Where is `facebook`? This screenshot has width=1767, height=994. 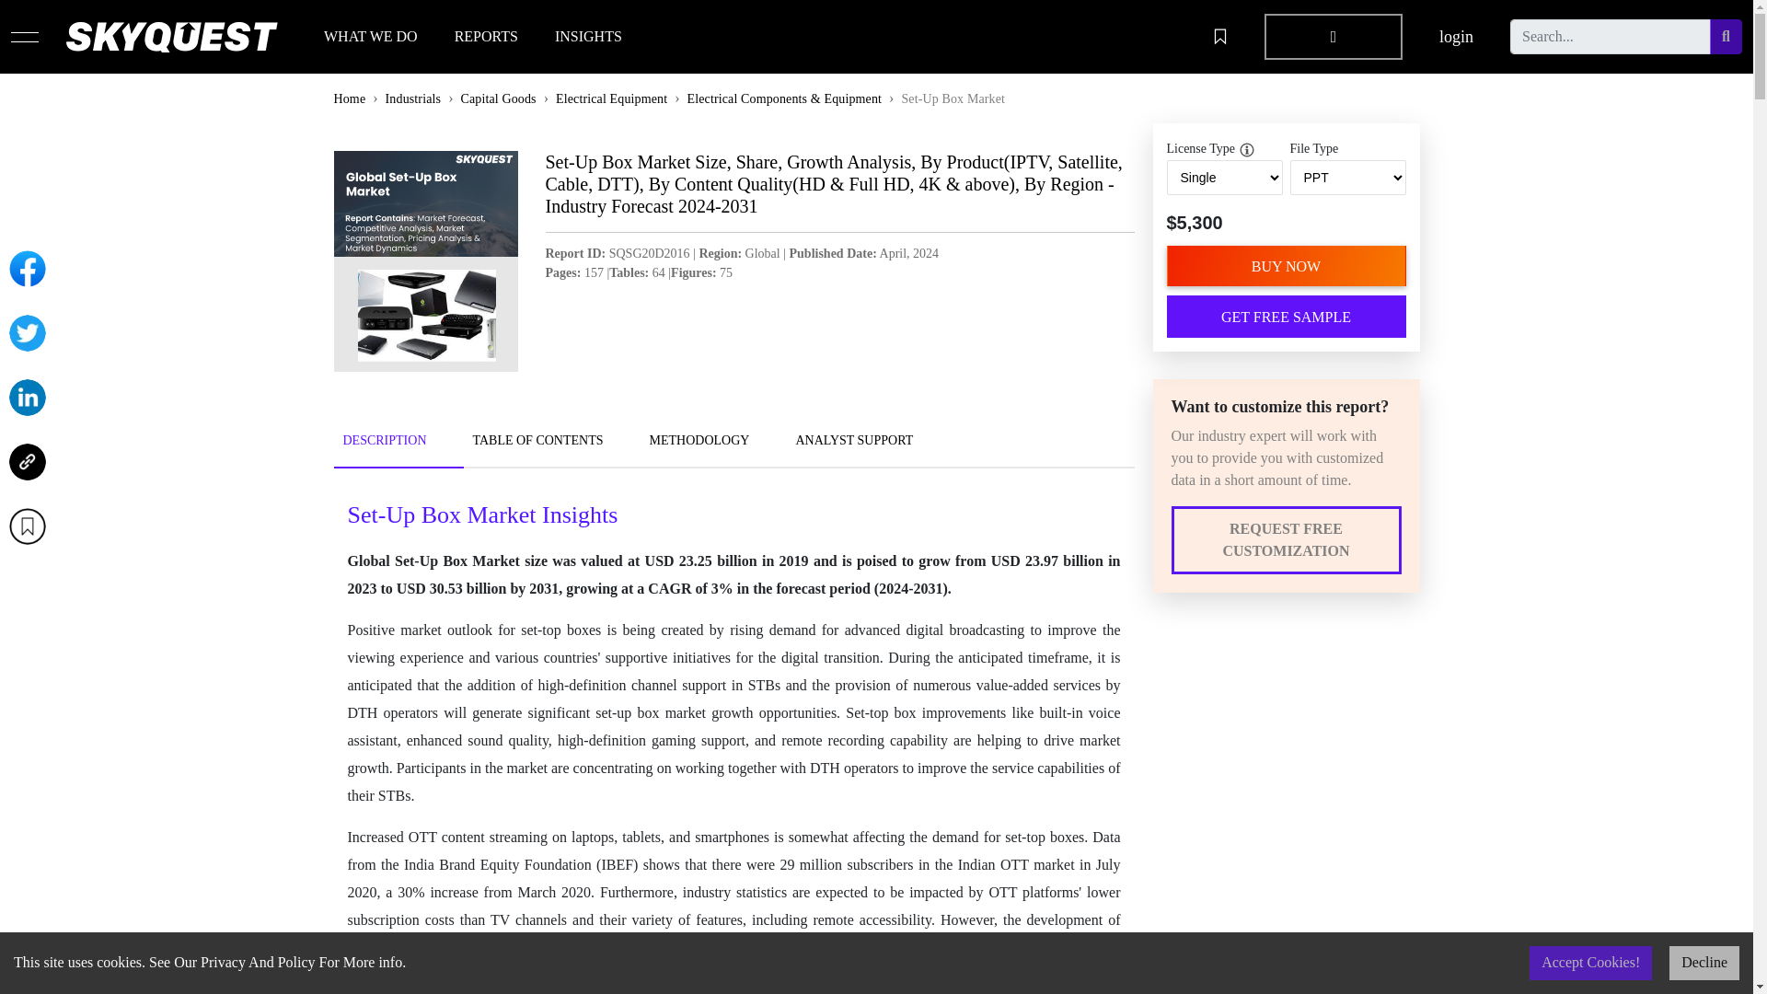
facebook is located at coordinates (1193, 703).